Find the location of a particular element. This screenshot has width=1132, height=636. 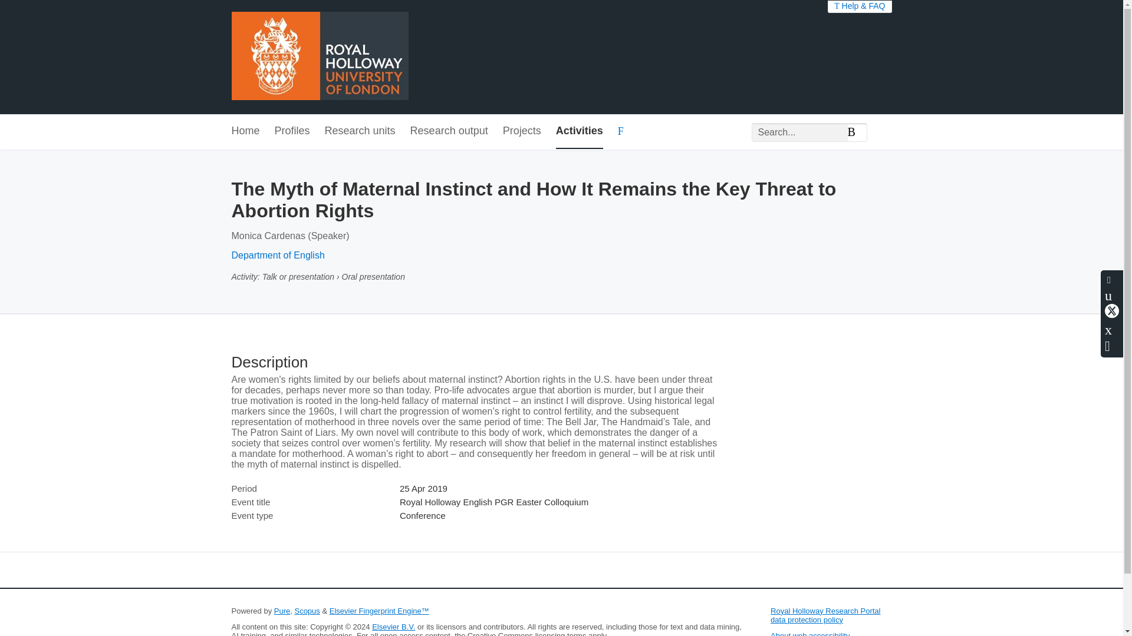

Royal Holloway Research Portal Home is located at coordinates (319, 57).